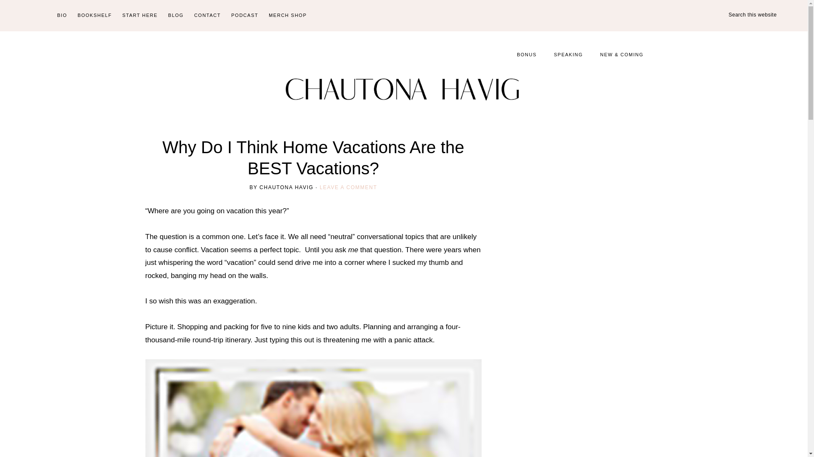  I want to click on PODCAST, so click(245, 16).